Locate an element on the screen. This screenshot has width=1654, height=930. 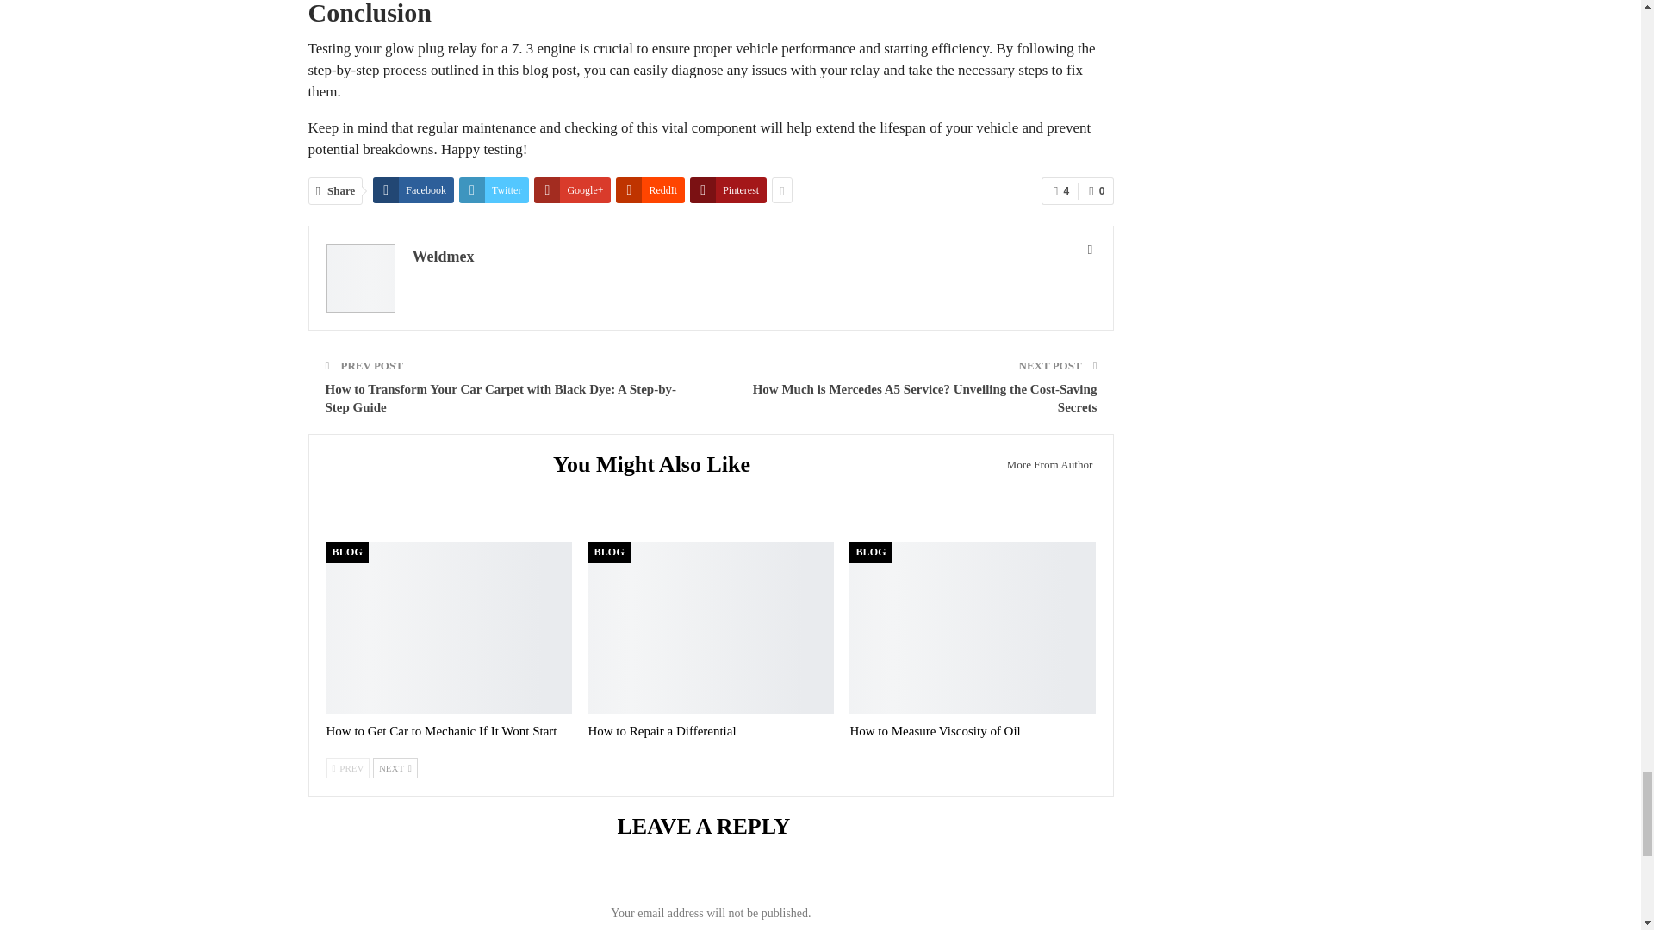
ReddIt is located at coordinates (650, 190).